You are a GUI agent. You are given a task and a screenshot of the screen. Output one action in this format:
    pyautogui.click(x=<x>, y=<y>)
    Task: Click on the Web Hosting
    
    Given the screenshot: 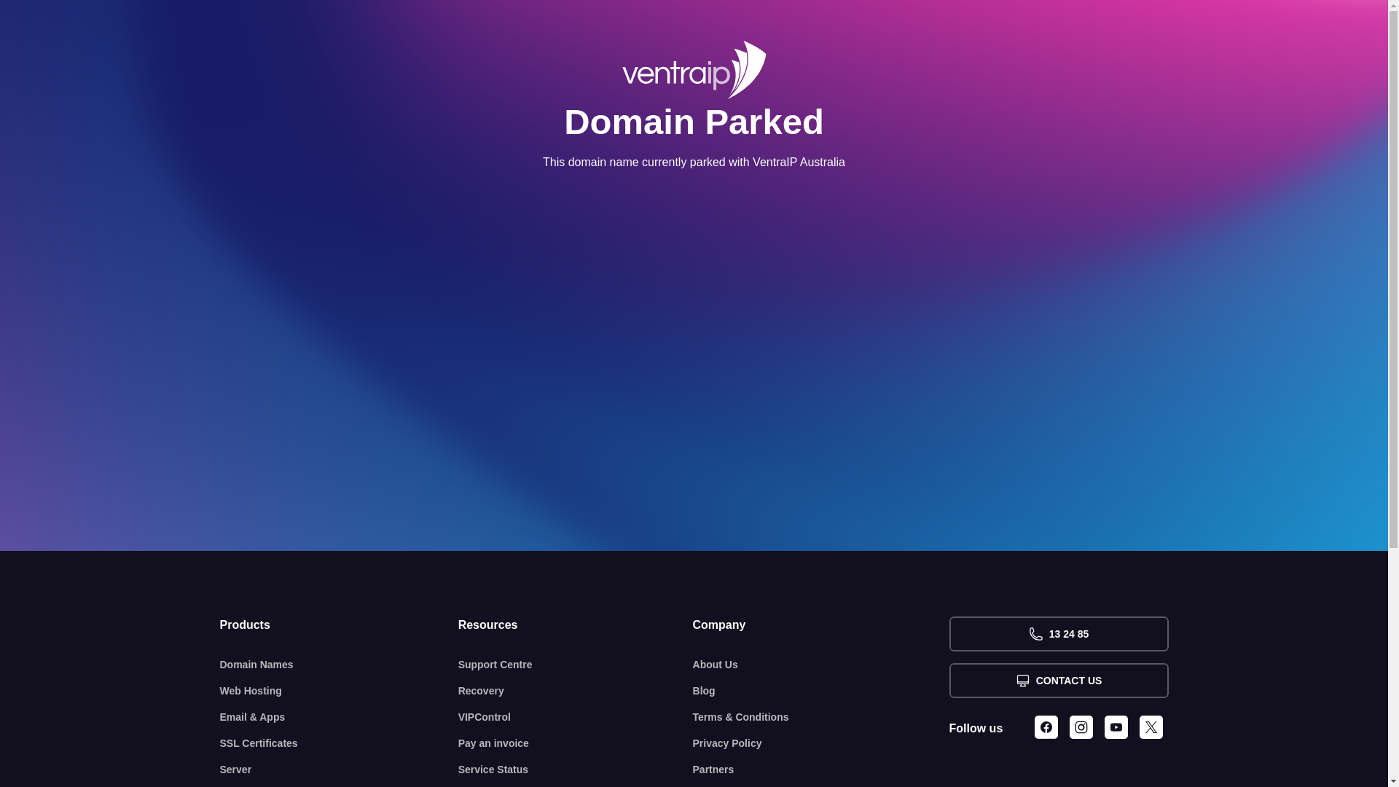 What is the action you would take?
    pyautogui.click(x=340, y=691)
    